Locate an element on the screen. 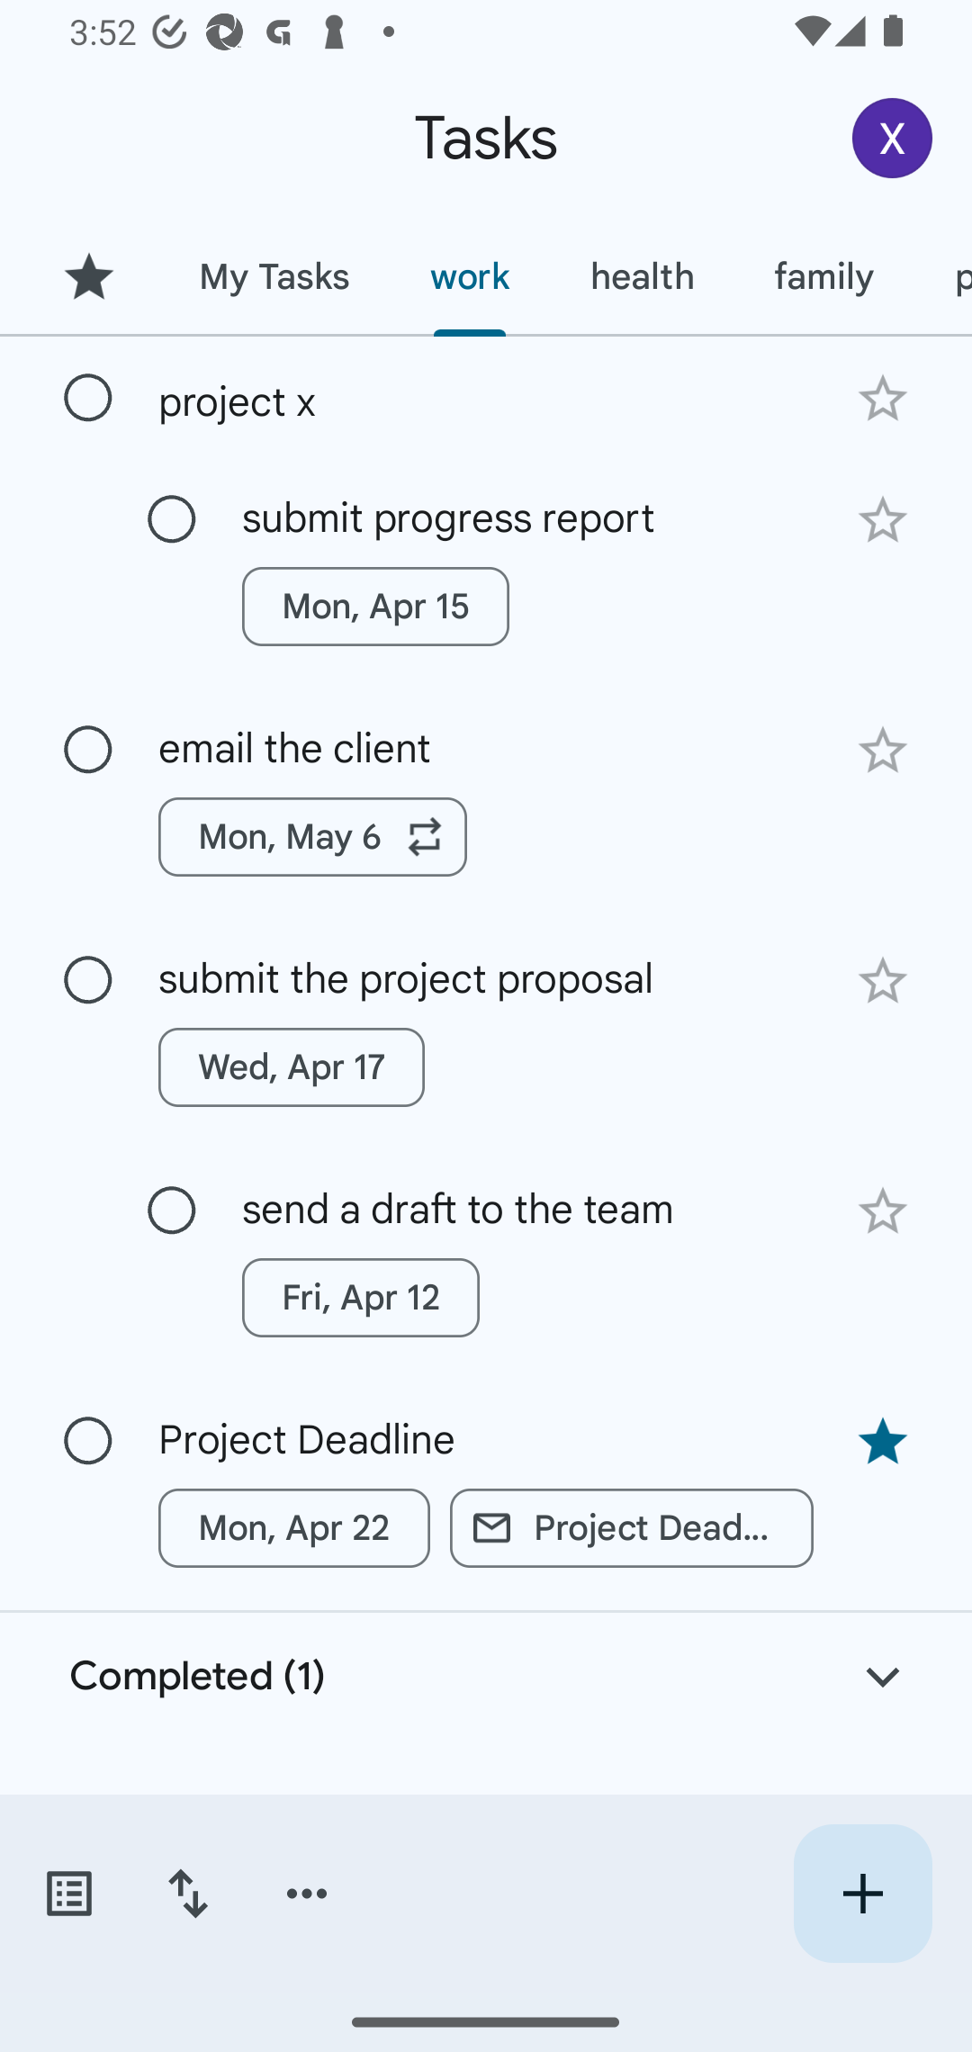  Change sort order is located at coordinates (187, 1894).